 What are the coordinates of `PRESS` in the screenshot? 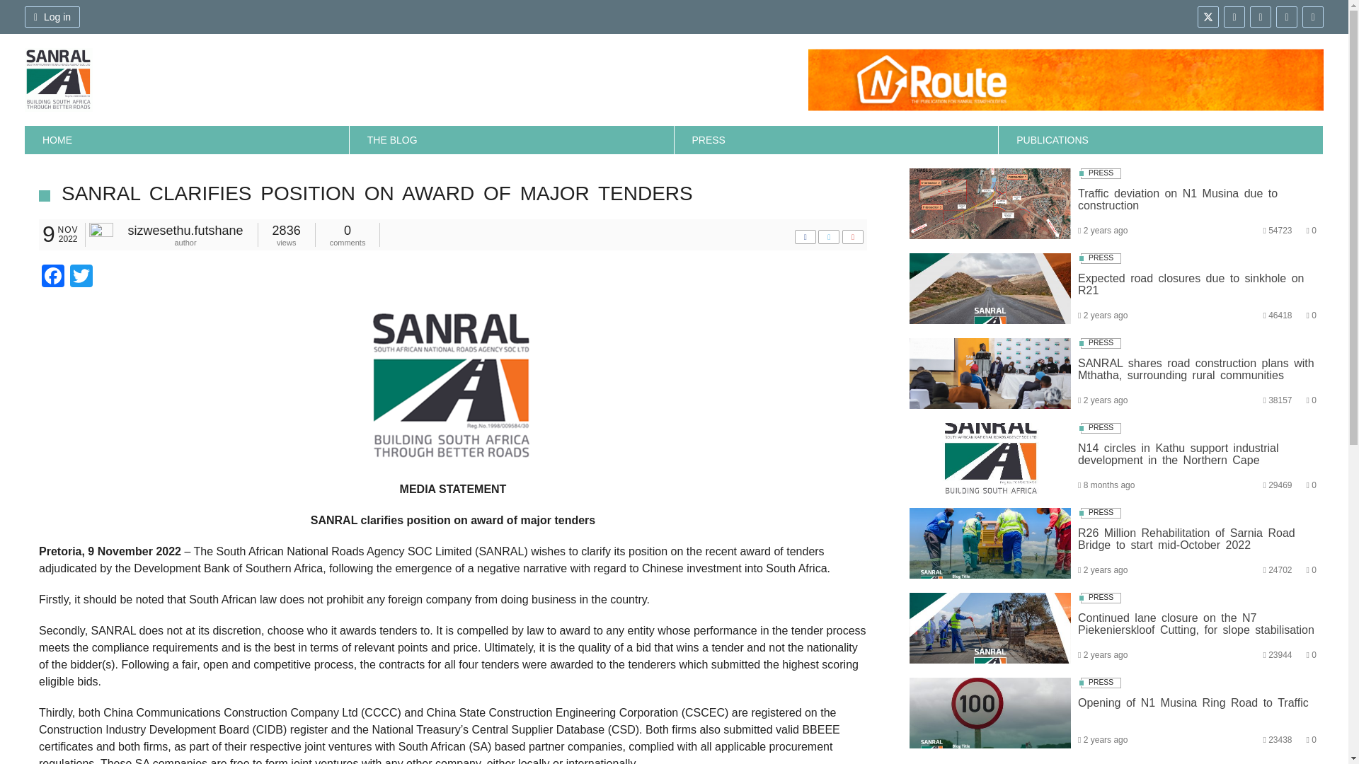 It's located at (837, 140).